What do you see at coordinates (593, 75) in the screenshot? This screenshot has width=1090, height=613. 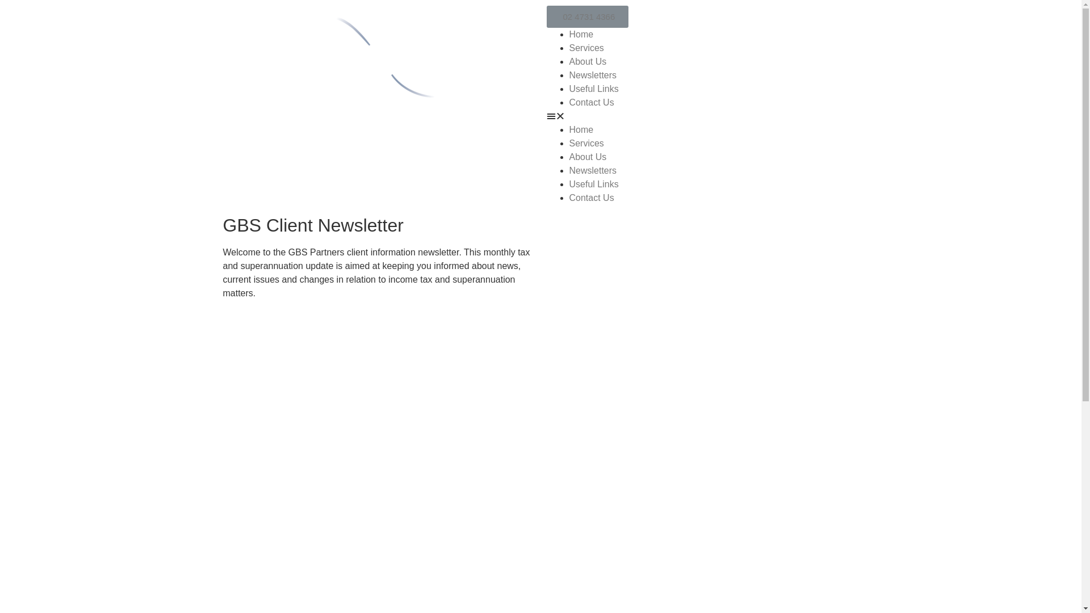 I see `Newsletters` at bounding box center [593, 75].